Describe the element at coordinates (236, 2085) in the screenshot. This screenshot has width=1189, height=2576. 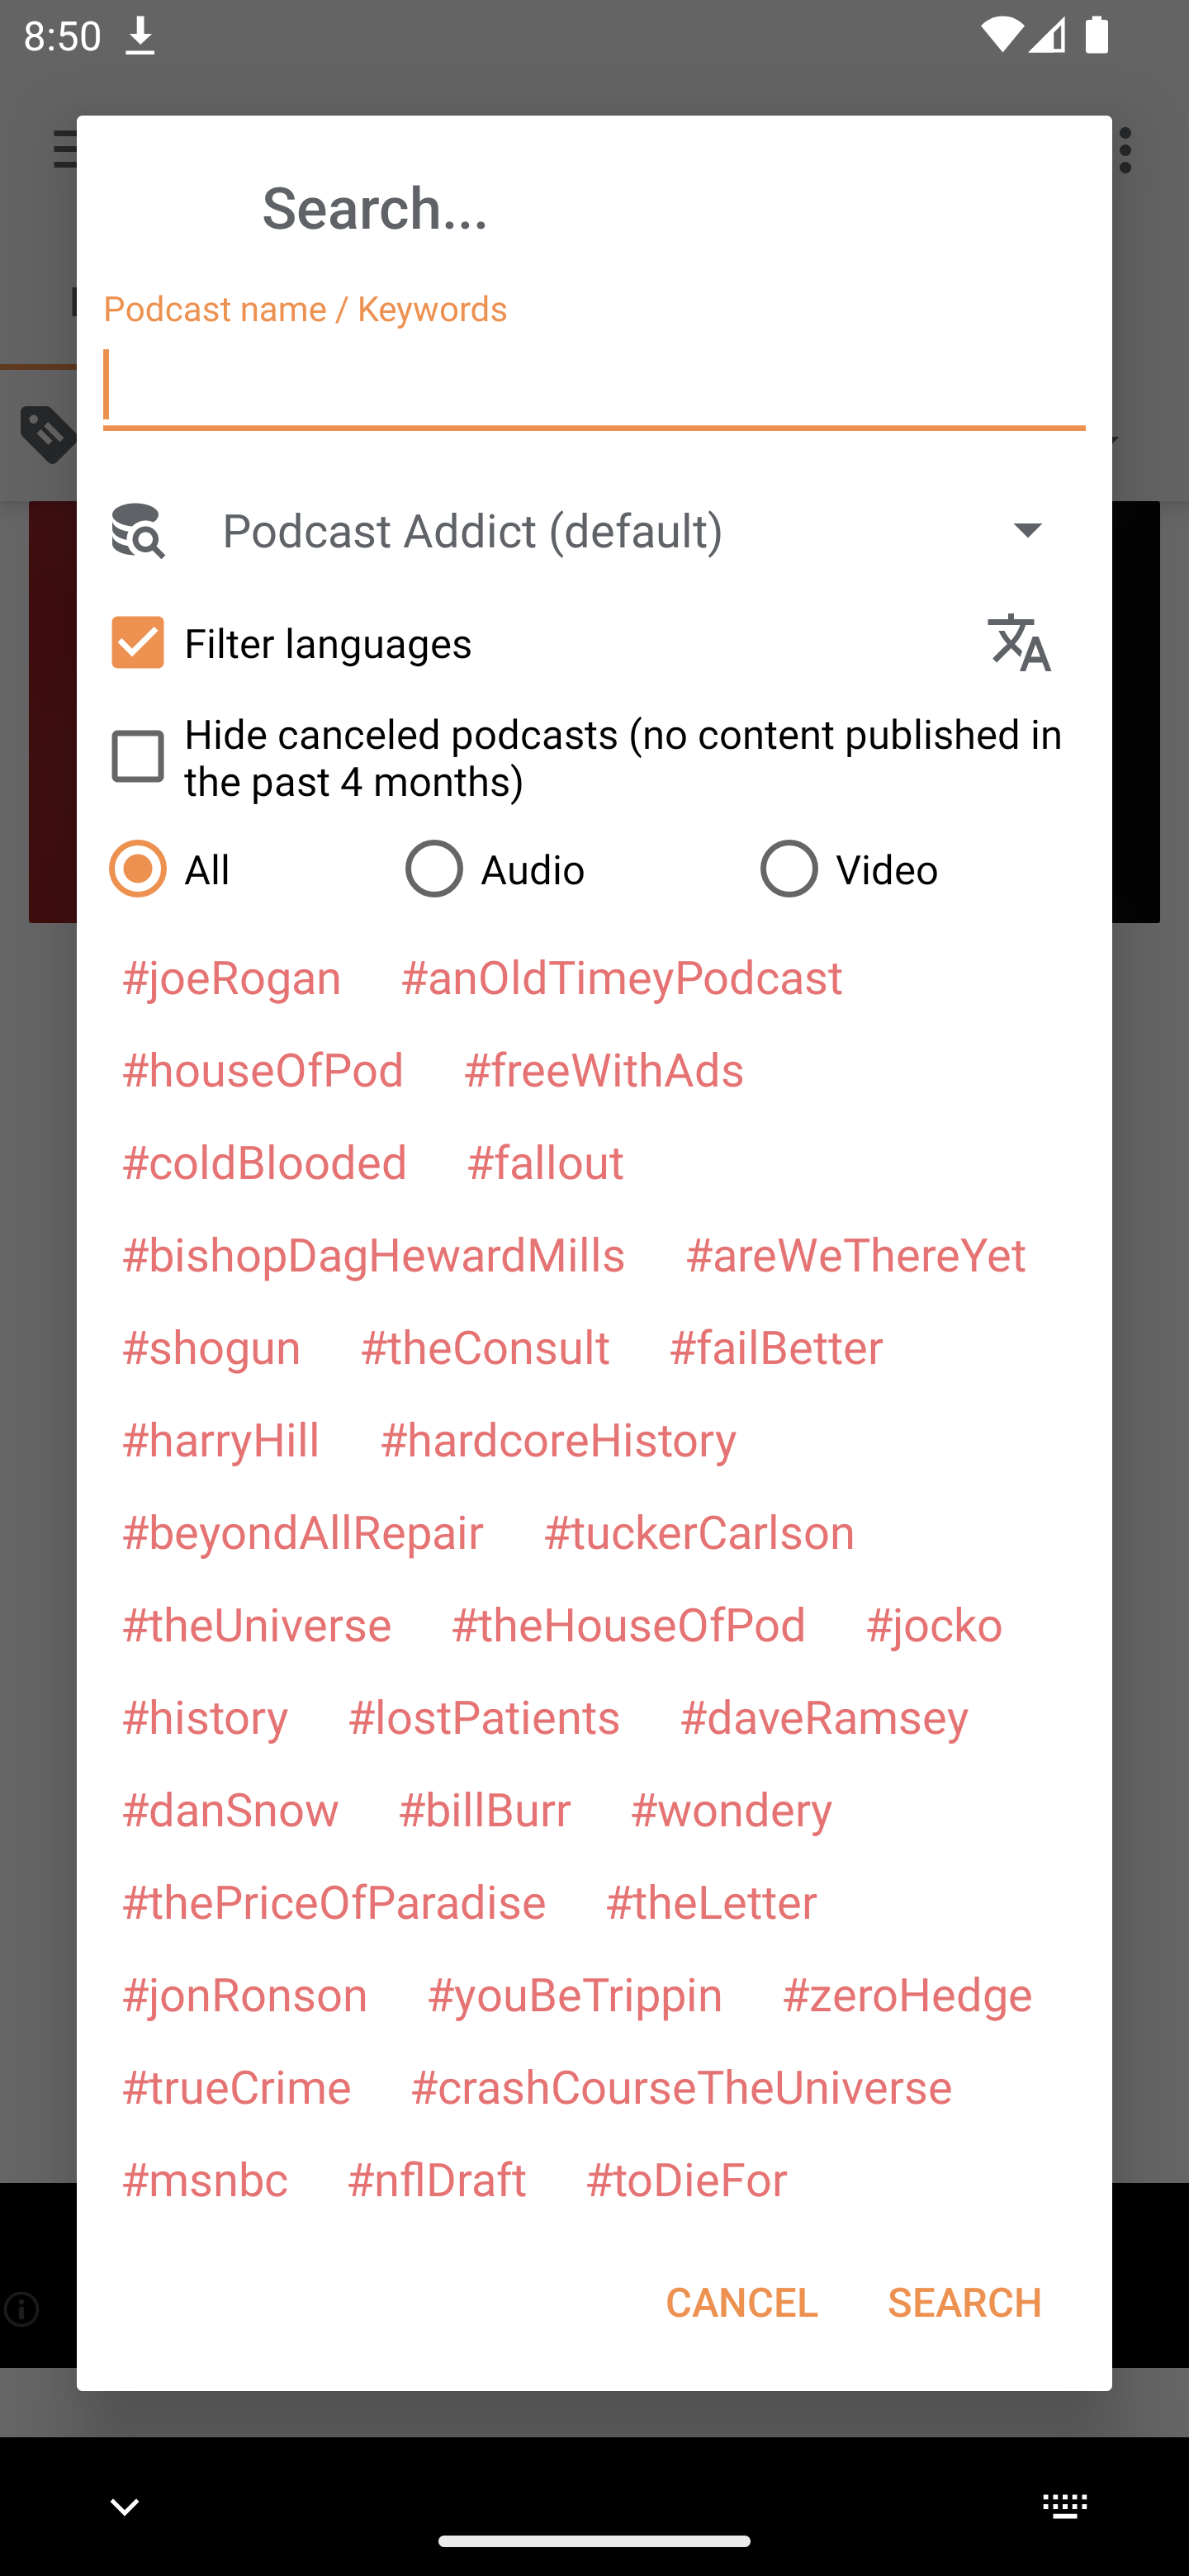
I see `#trueCrime` at that location.